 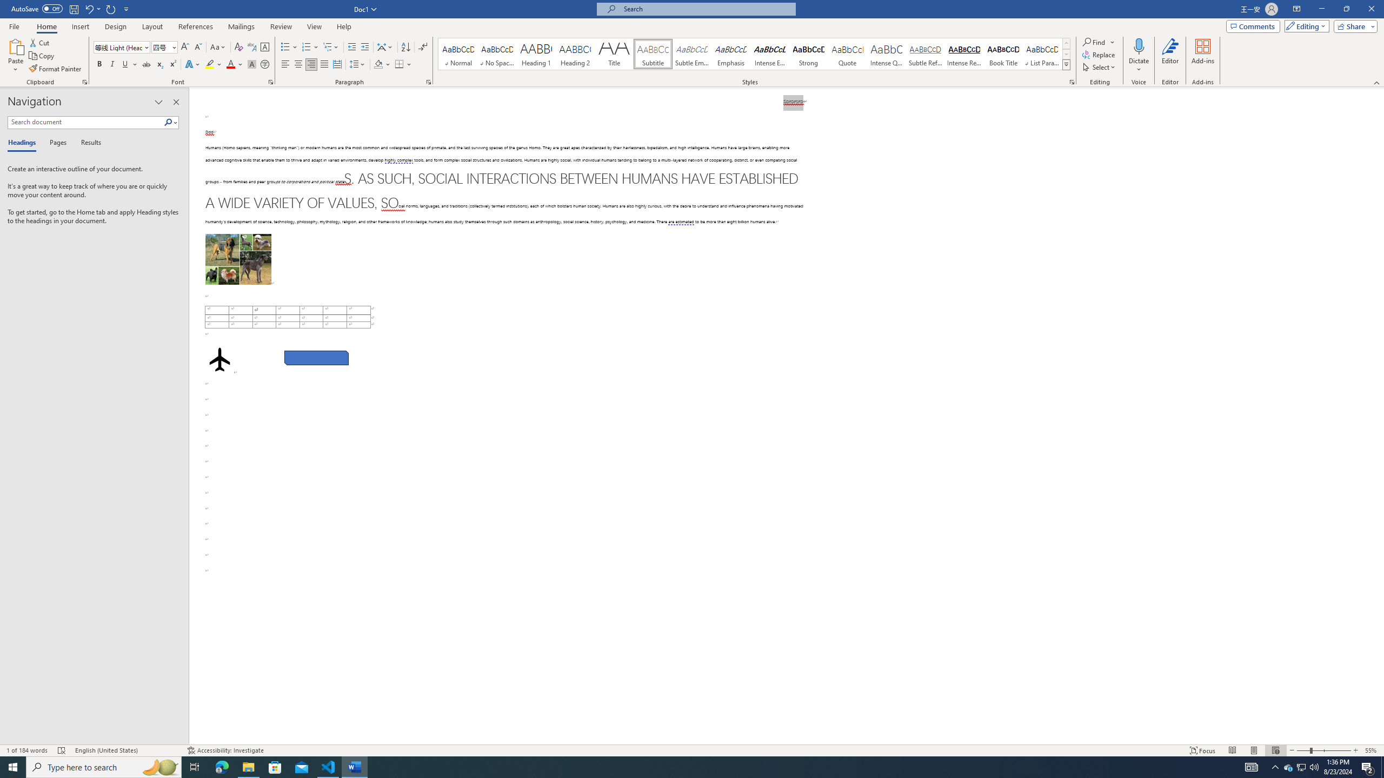 I want to click on Borders, so click(x=403, y=65).